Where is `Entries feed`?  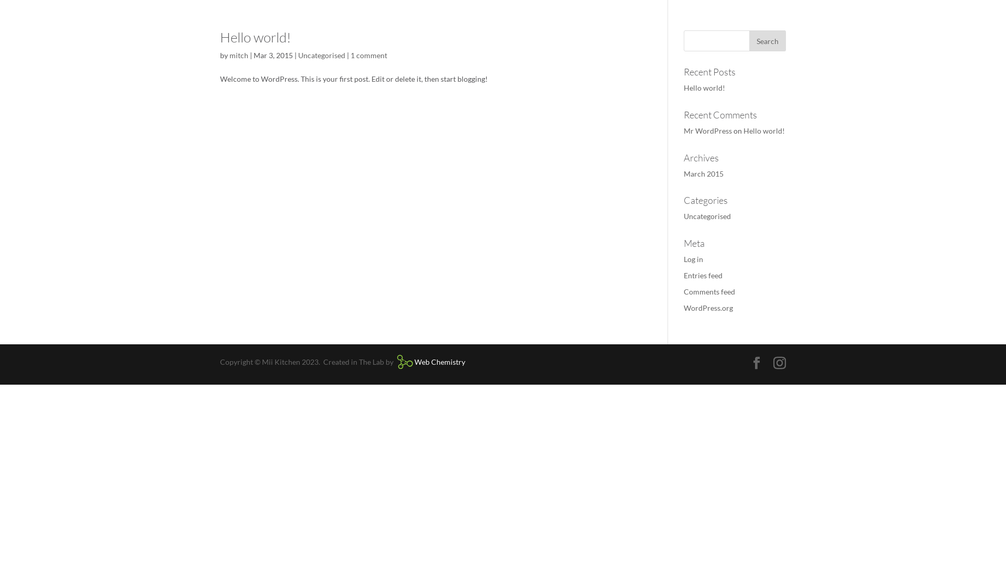
Entries feed is located at coordinates (703, 276).